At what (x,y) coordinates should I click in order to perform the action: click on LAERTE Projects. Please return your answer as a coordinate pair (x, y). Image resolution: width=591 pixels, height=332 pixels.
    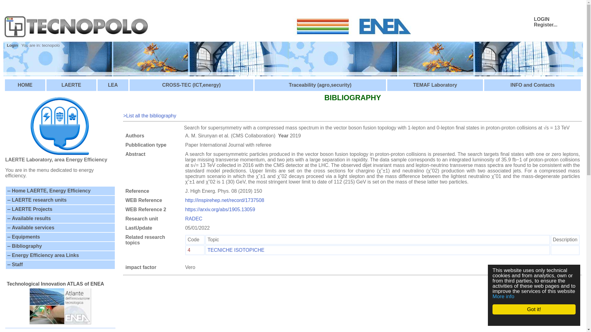
    Looking at the image, I should click on (32, 209).